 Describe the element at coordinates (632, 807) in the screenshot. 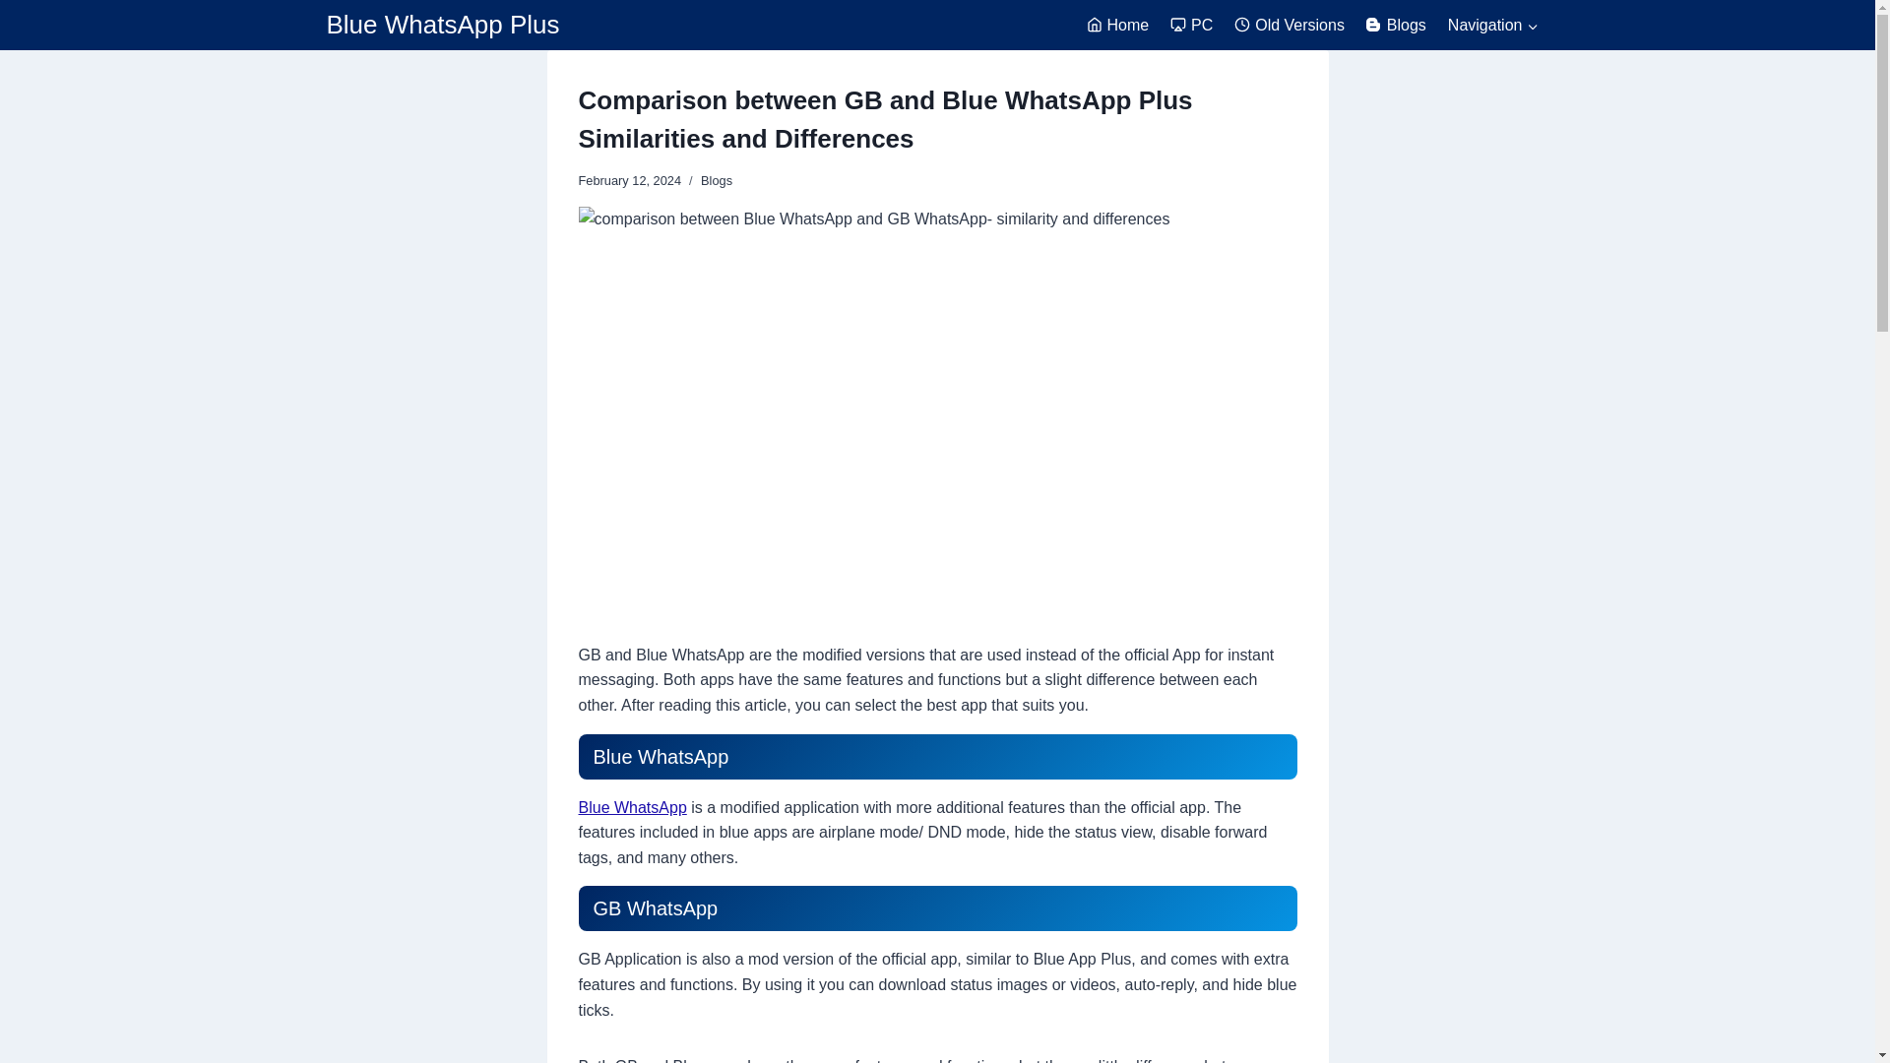

I see `Blue WhatsApp` at that location.